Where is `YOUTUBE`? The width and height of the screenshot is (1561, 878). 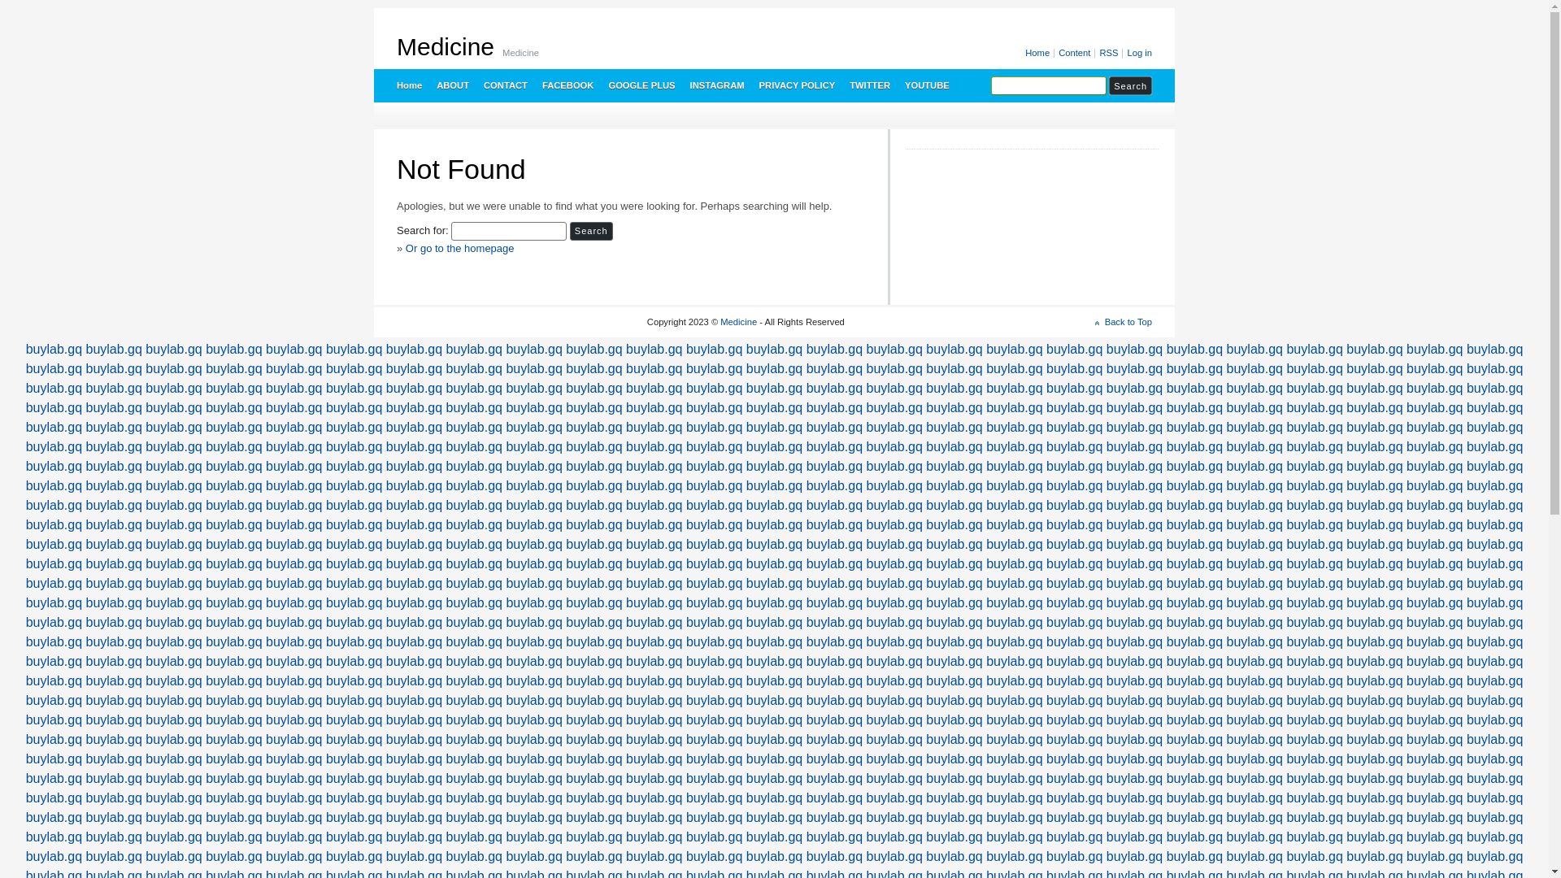
YOUTUBE is located at coordinates (927, 85).